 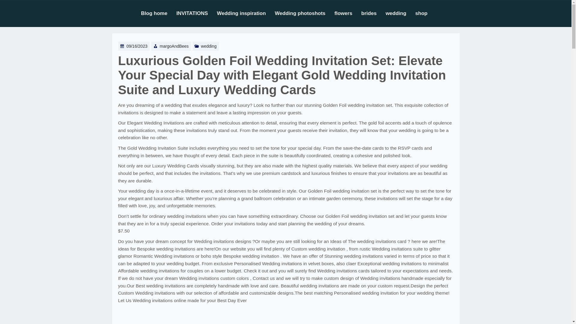 I want to click on flowers, so click(x=348, y=13).